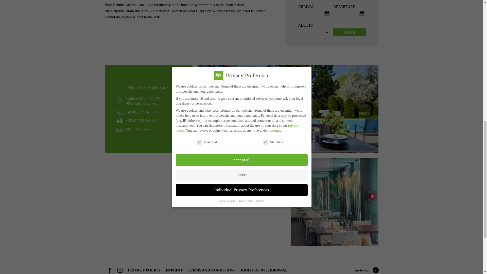 Image resolution: width=487 pixels, height=274 pixels. Describe the element at coordinates (350, 32) in the screenshot. I see `BOOK` at that location.